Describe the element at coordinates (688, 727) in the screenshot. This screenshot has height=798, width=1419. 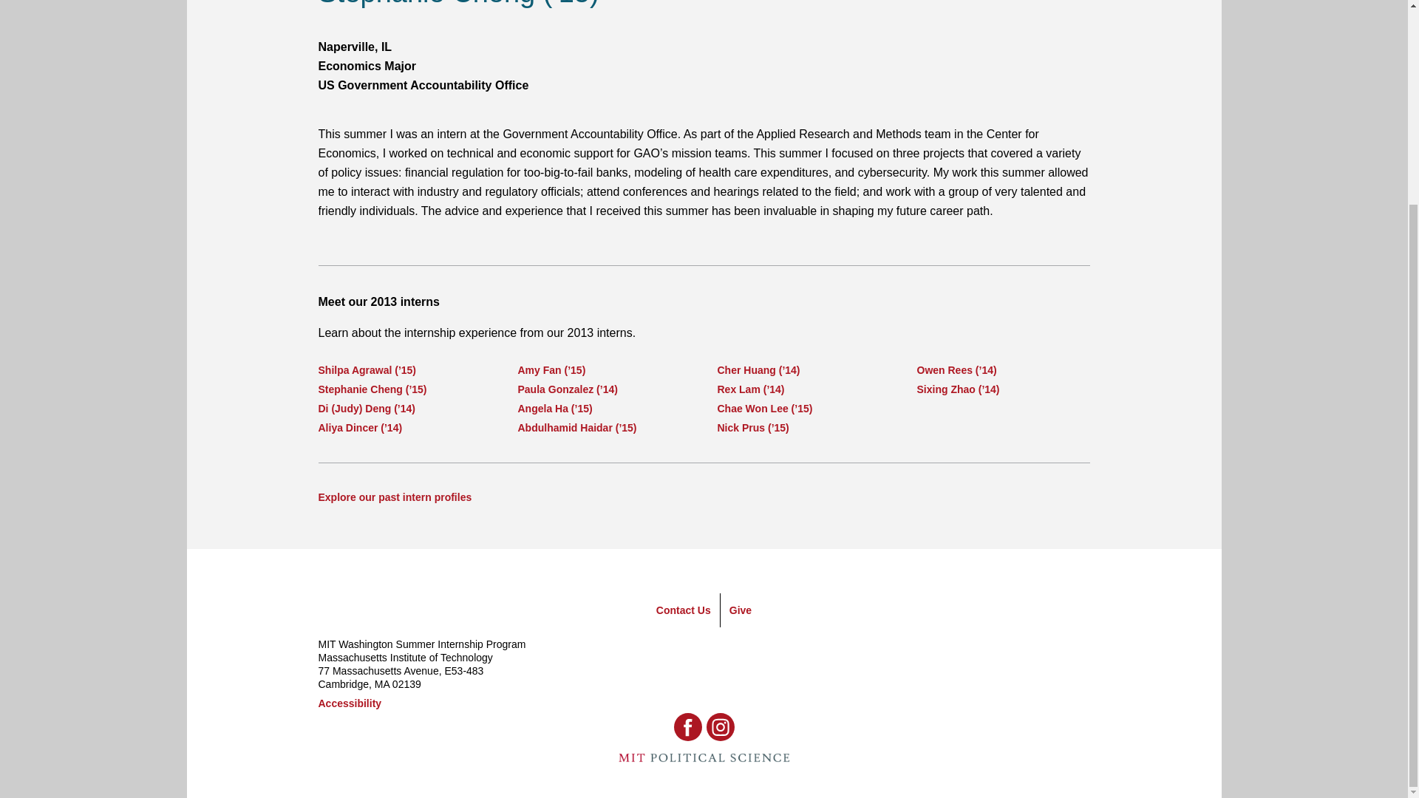
I see `Visit us on Facebook` at that location.